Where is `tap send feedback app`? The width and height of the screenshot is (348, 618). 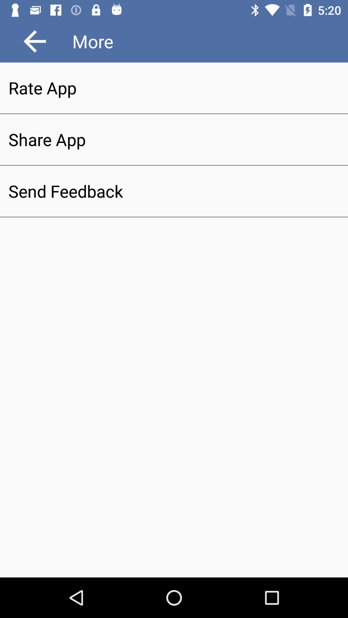
tap send feedback app is located at coordinates (174, 191).